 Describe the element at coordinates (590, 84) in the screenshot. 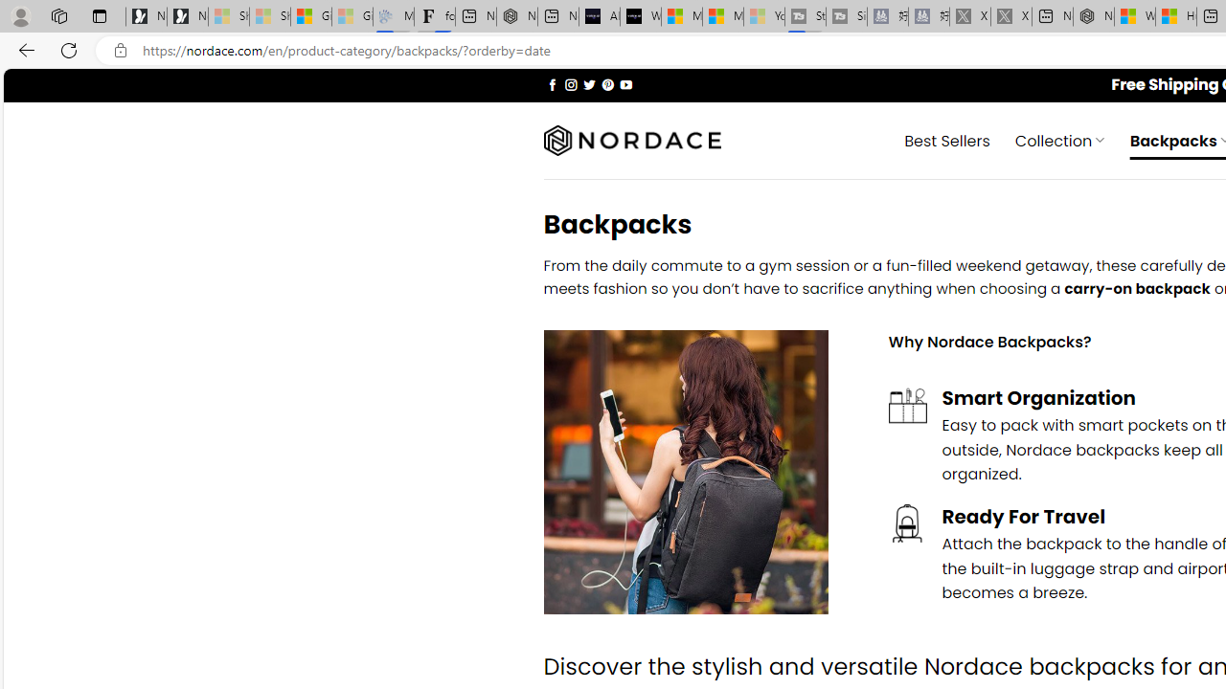

I see `Follow on Twitter` at that location.